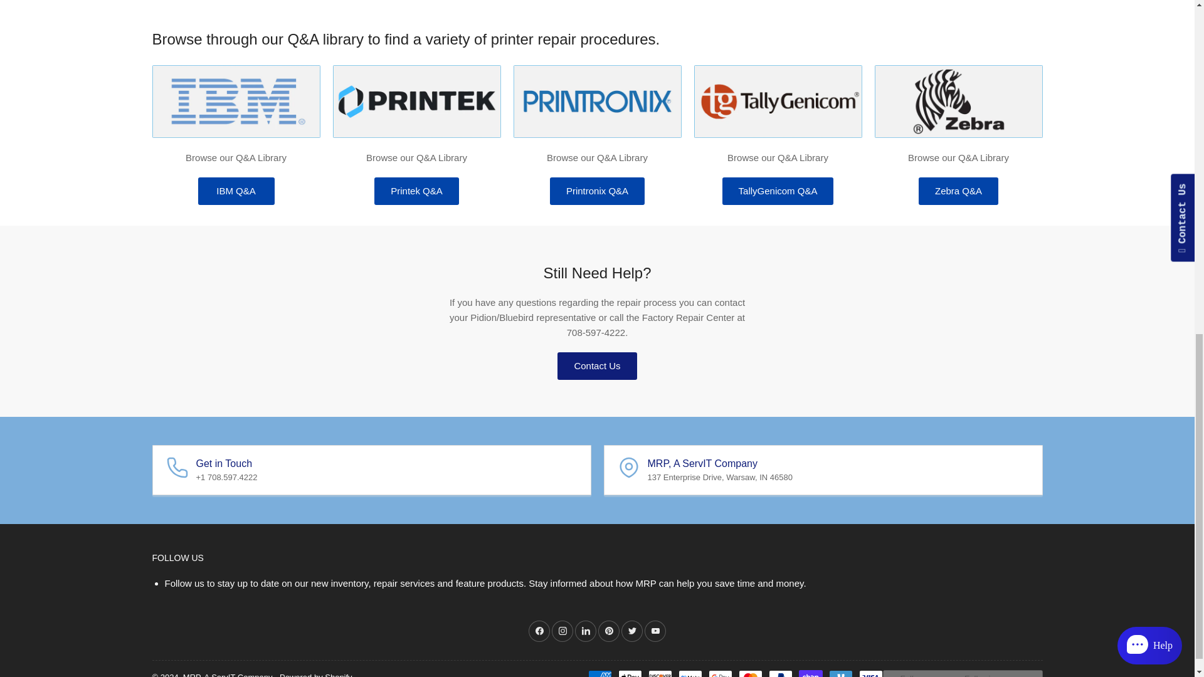  Describe the element at coordinates (660, 673) in the screenshot. I see `Discover` at that location.